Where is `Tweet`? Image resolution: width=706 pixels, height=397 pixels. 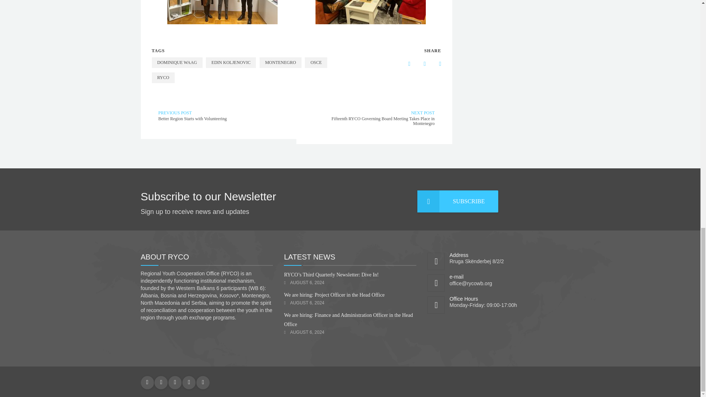 Tweet is located at coordinates (435, 64).